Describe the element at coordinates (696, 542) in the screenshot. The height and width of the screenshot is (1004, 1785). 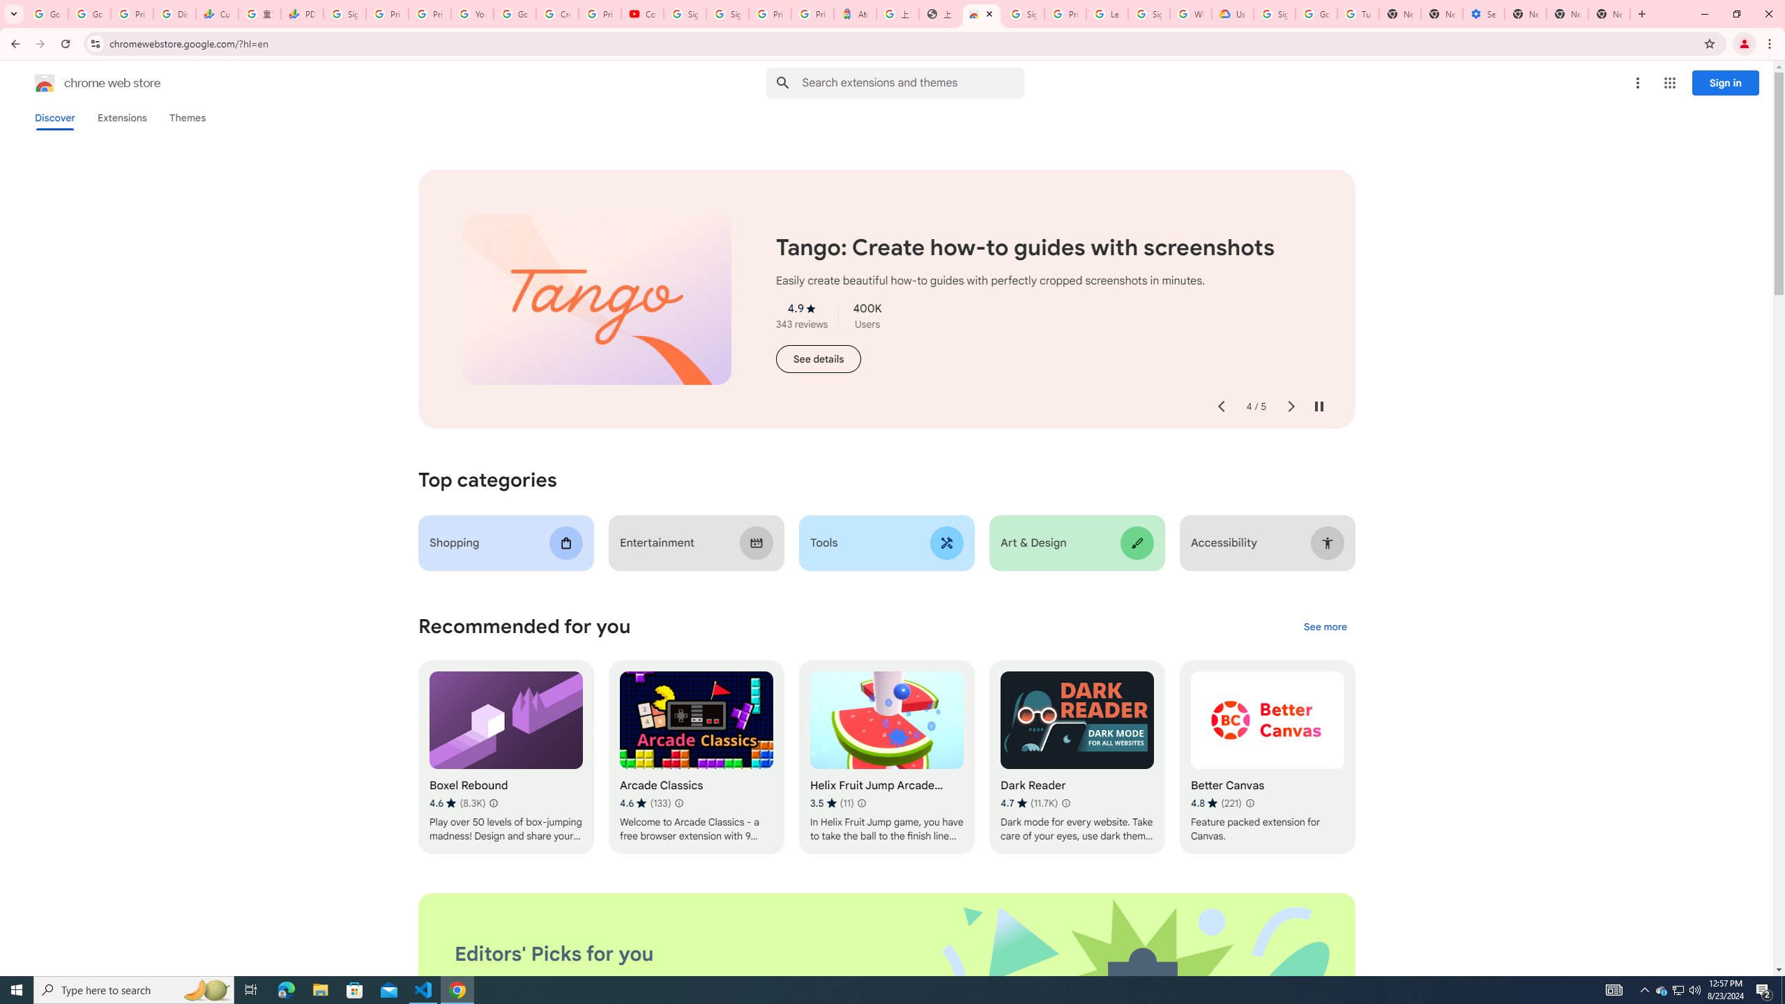
I see `Entertainment` at that location.